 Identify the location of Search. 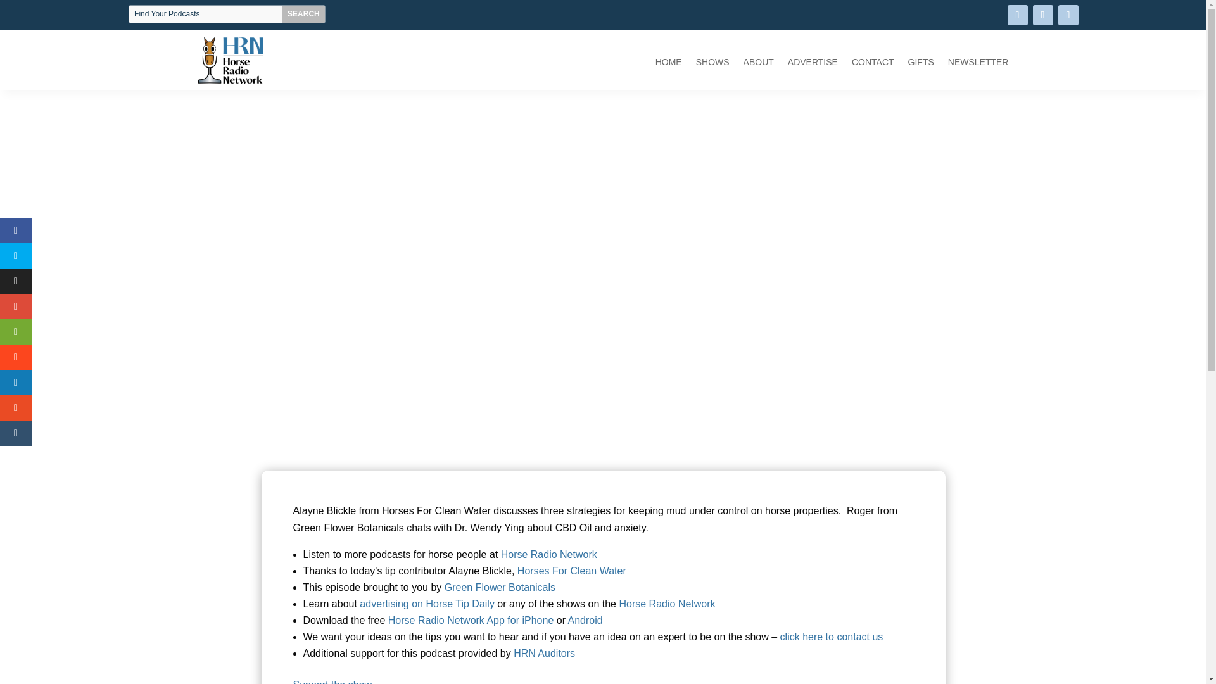
(304, 14).